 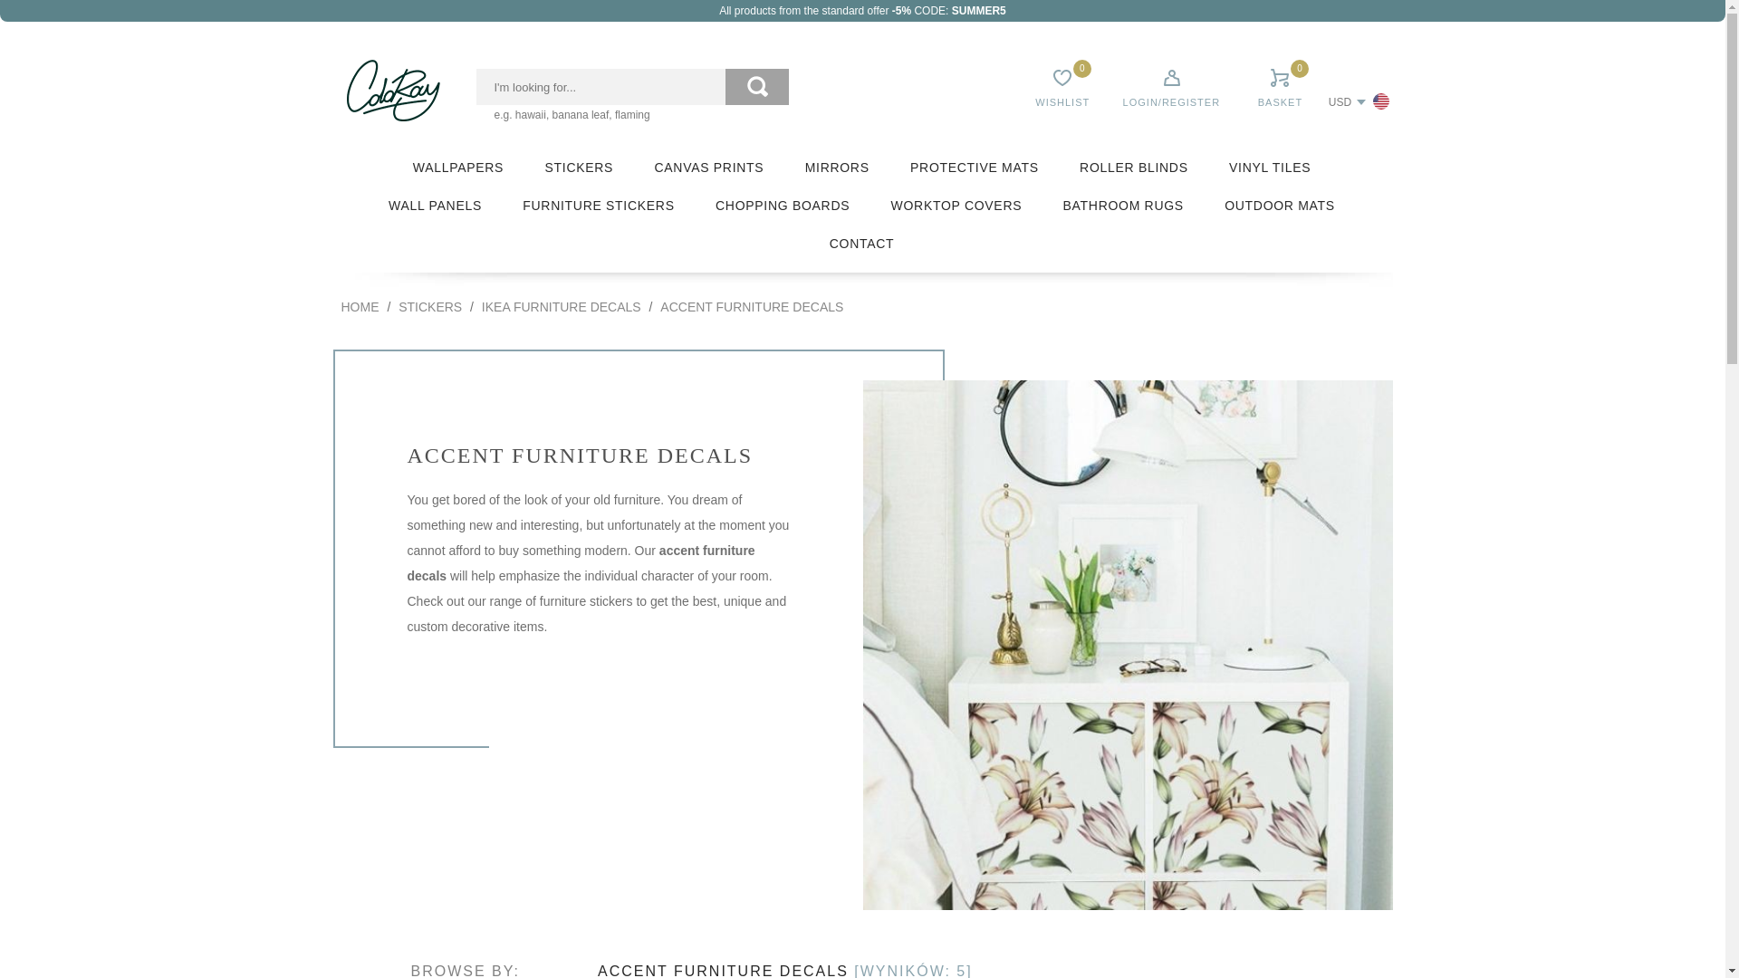 I want to click on your cart, so click(x=1279, y=83).